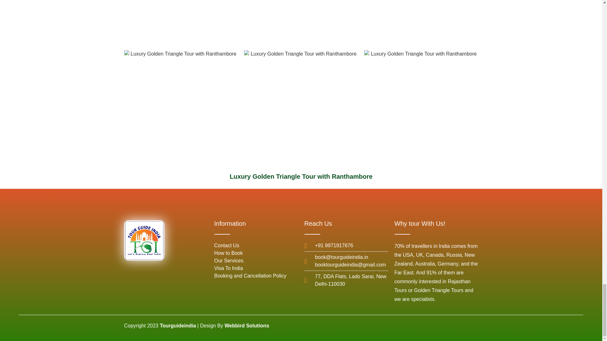  What do you see at coordinates (181, 22) in the screenshot?
I see `Luxury Golden Triangle Tour with Ranthambore` at bounding box center [181, 22].